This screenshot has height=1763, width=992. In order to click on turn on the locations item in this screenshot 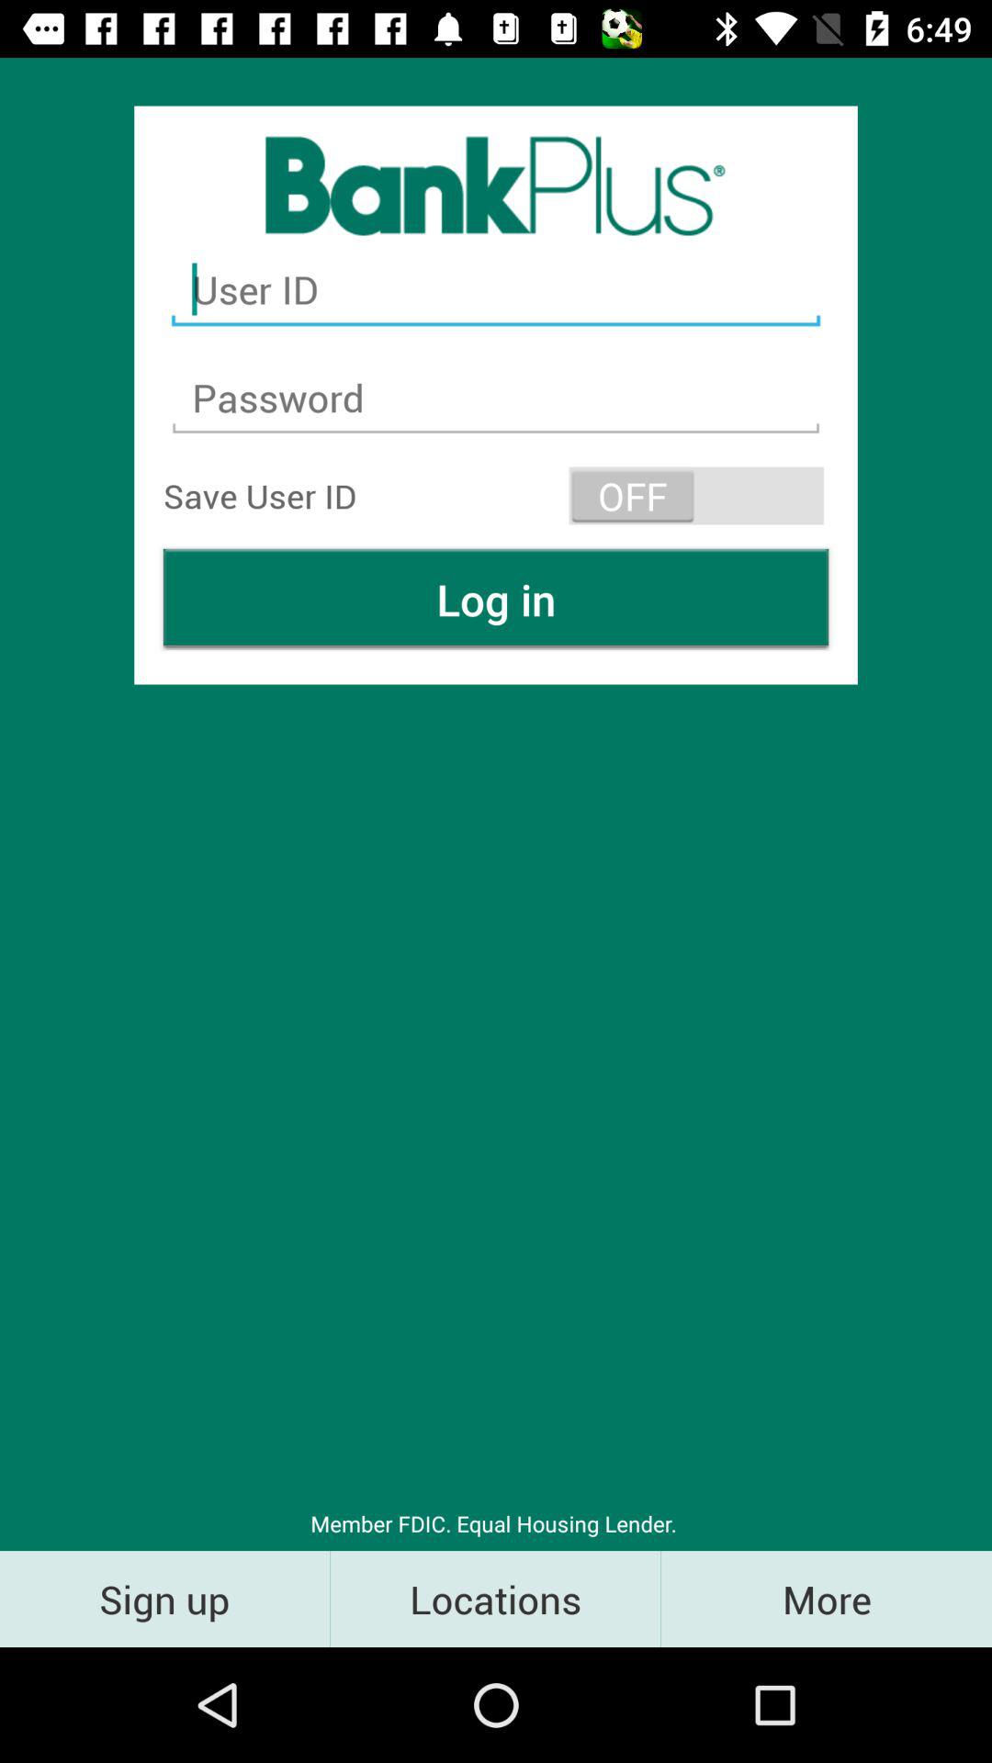, I will do `click(496, 1598)`.